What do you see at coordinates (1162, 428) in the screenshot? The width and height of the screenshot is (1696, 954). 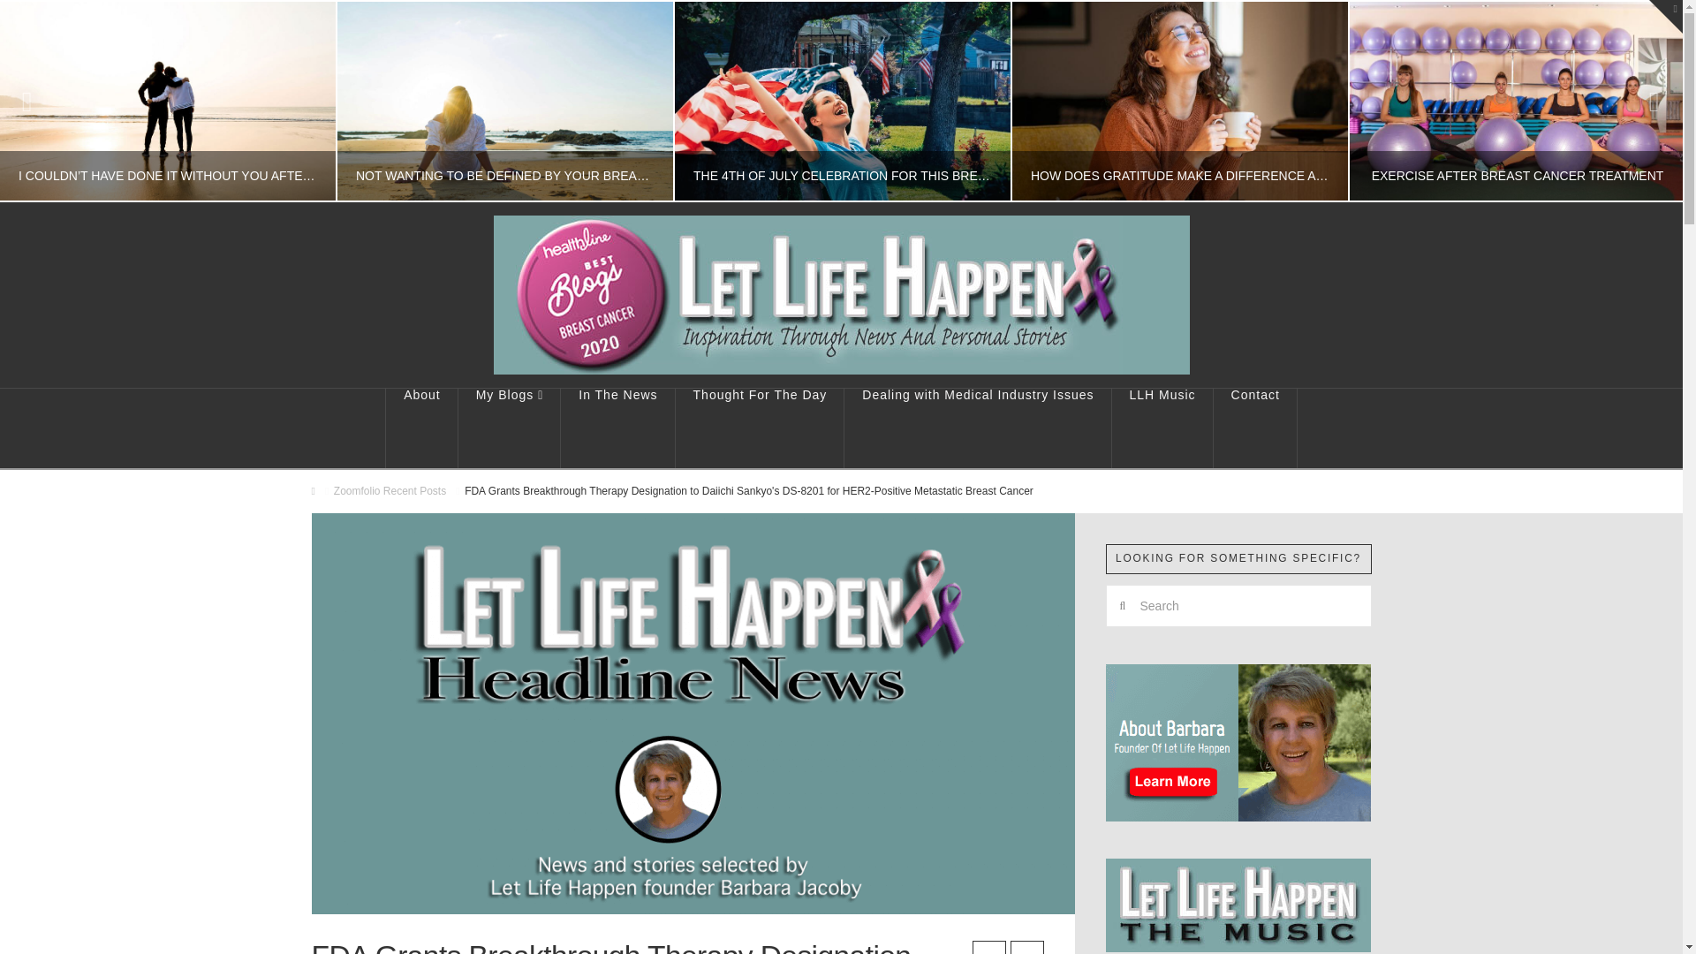 I see `LLH Music` at bounding box center [1162, 428].